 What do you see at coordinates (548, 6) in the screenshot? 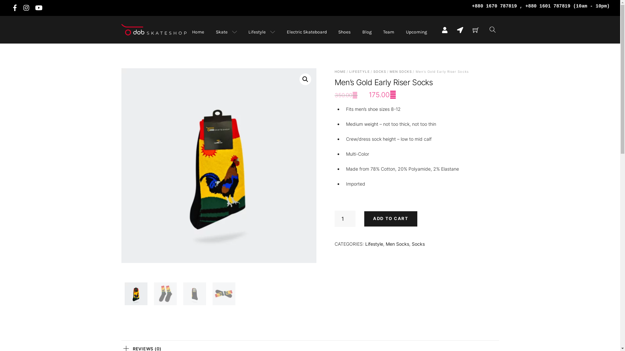
I see `+880 1601 787819` at bounding box center [548, 6].